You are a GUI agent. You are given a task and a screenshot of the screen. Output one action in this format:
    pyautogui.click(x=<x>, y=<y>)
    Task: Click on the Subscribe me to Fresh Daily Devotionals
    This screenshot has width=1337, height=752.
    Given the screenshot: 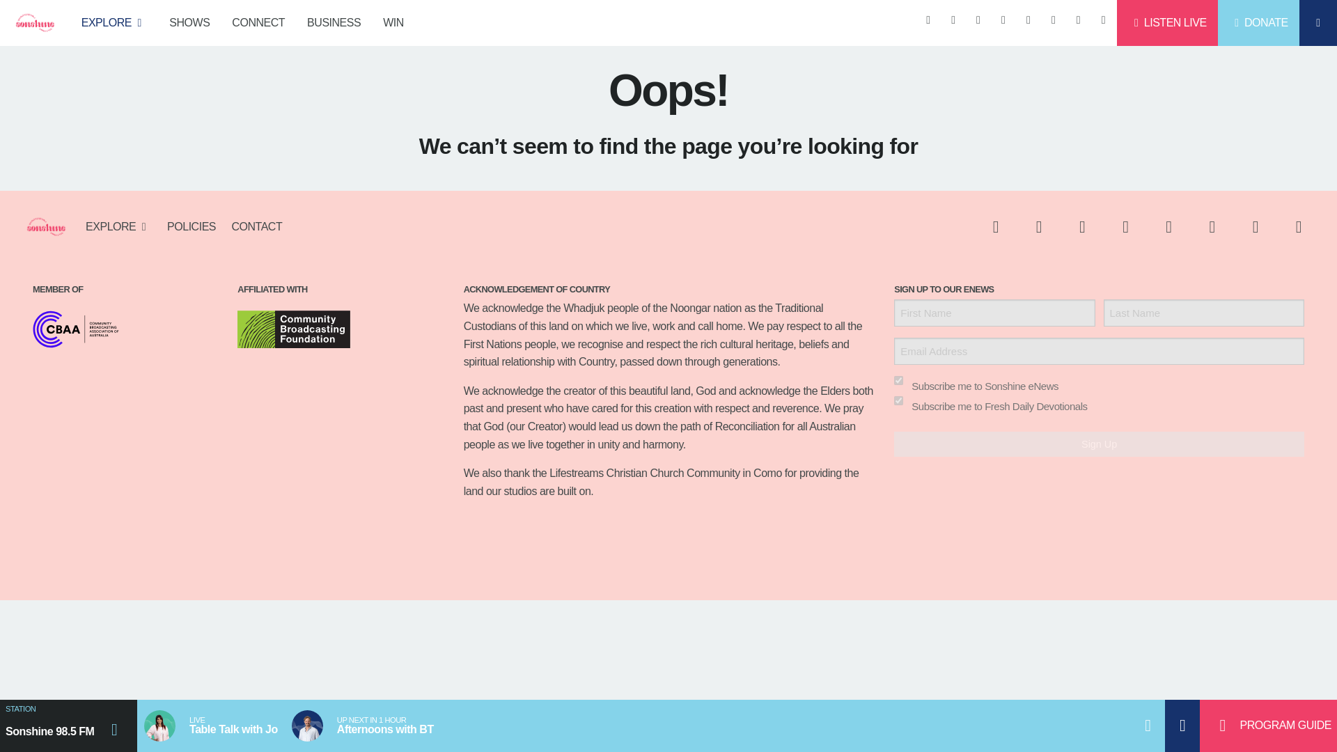 What is the action you would take?
    pyautogui.click(x=898, y=401)
    